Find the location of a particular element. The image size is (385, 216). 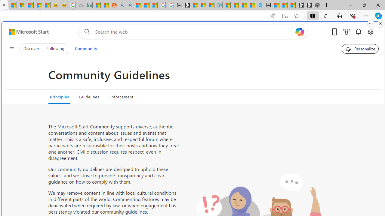

Enforcement is located at coordinates (122, 97).